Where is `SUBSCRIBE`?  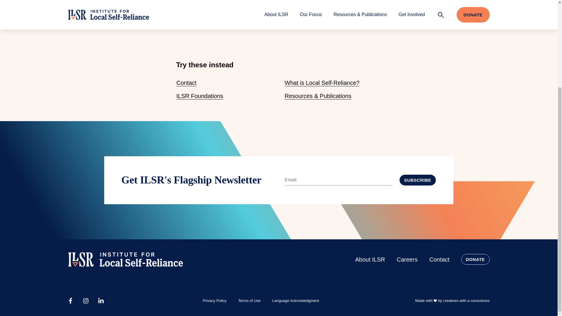 SUBSCRIBE is located at coordinates (418, 180).